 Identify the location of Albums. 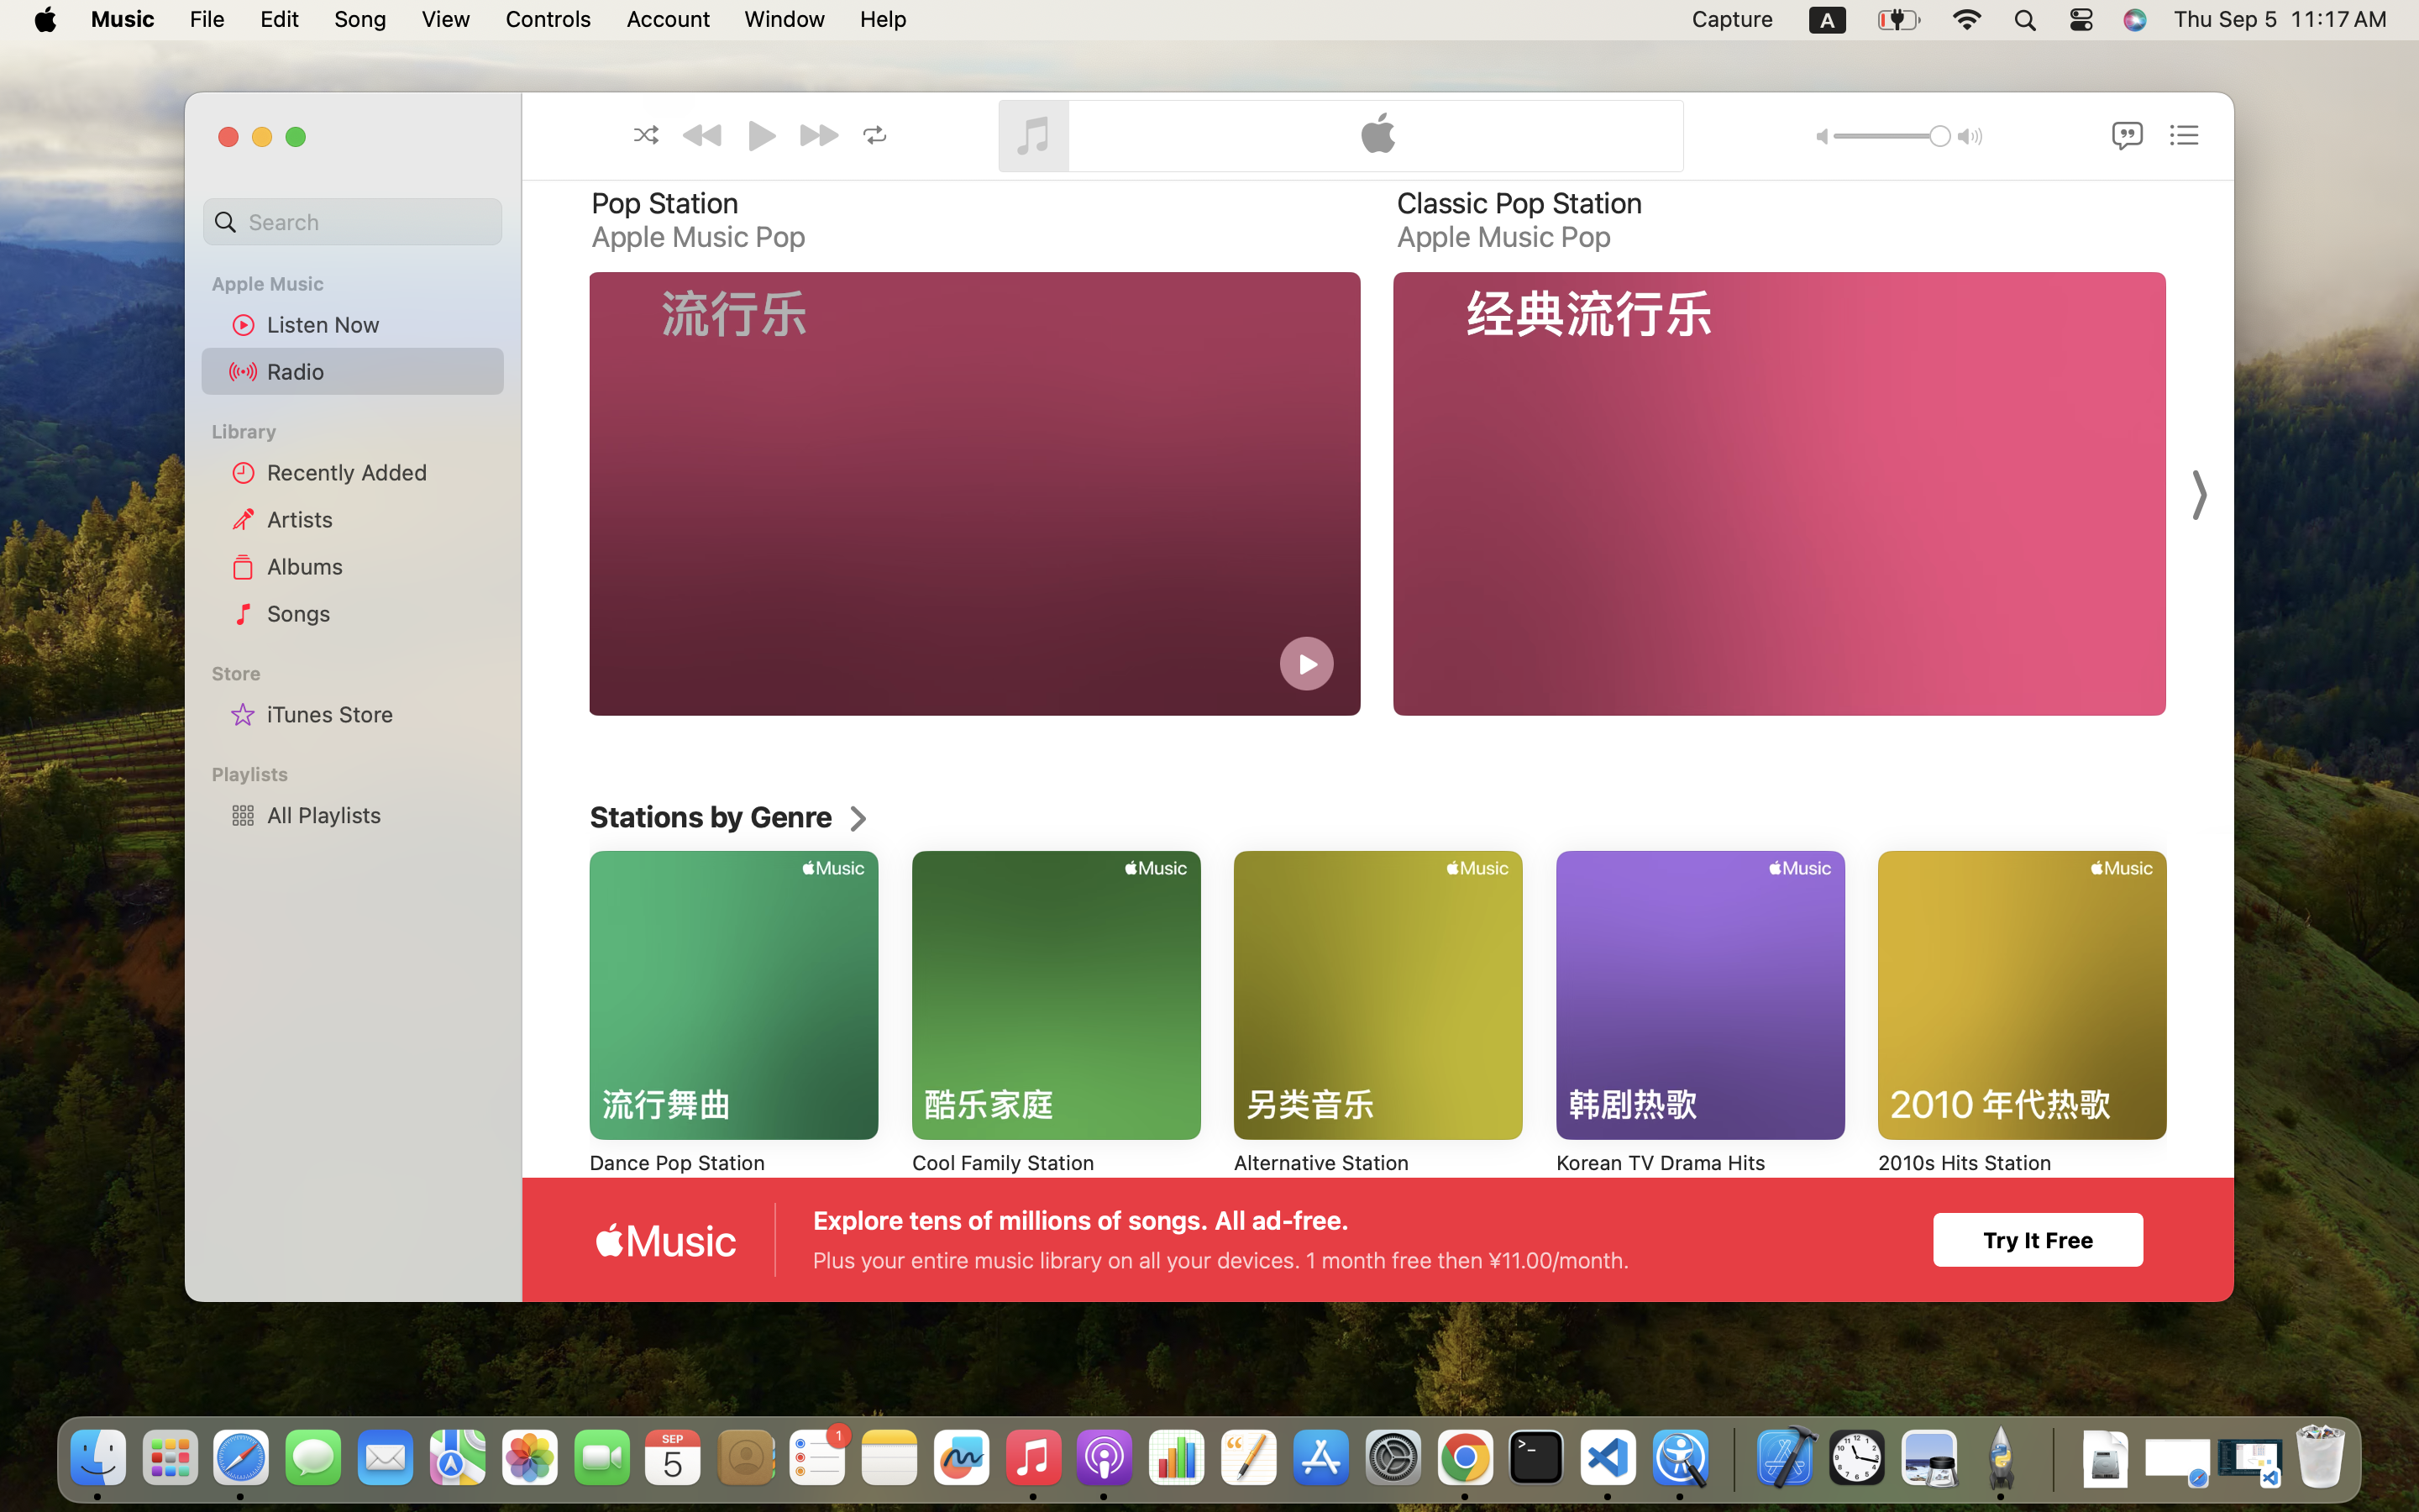
(379, 566).